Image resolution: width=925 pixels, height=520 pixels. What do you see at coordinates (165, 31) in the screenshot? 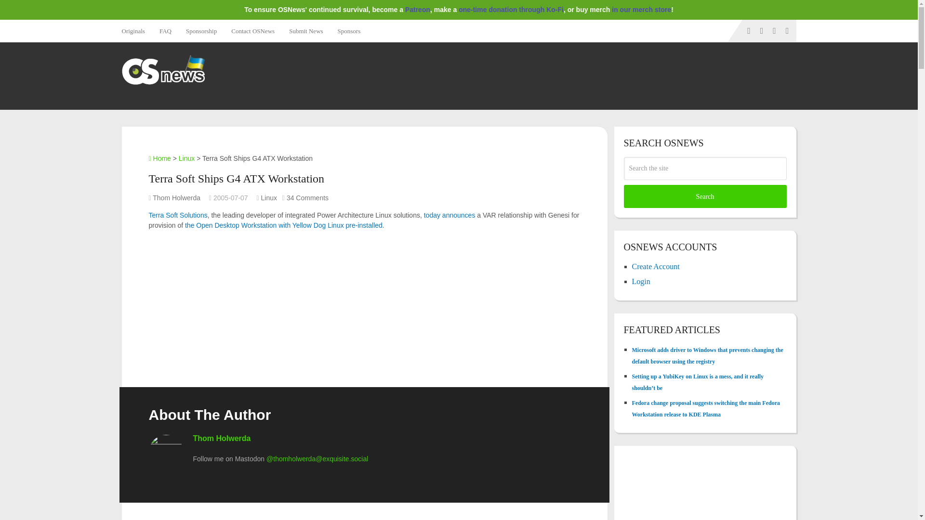
I see `FAQ` at bounding box center [165, 31].